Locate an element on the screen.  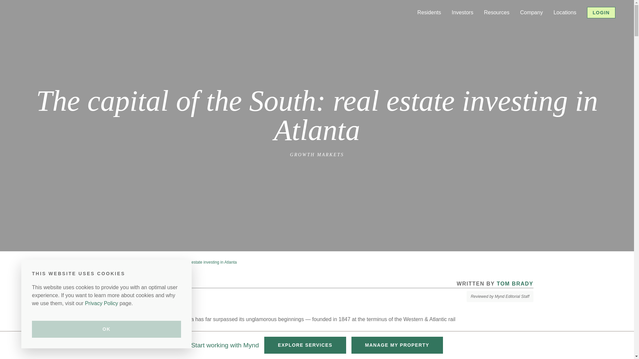
Mynd is located at coordinates (40, 12).